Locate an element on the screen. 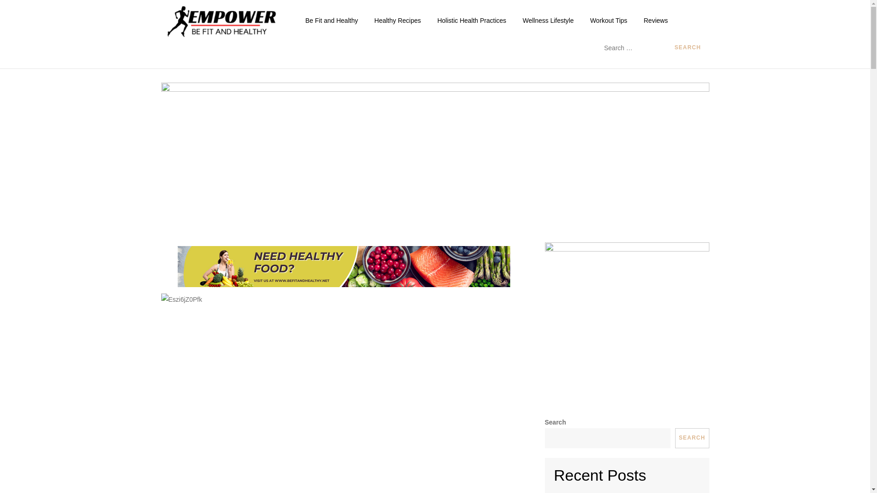 The width and height of the screenshot is (877, 493). Search is located at coordinates (688, 47).